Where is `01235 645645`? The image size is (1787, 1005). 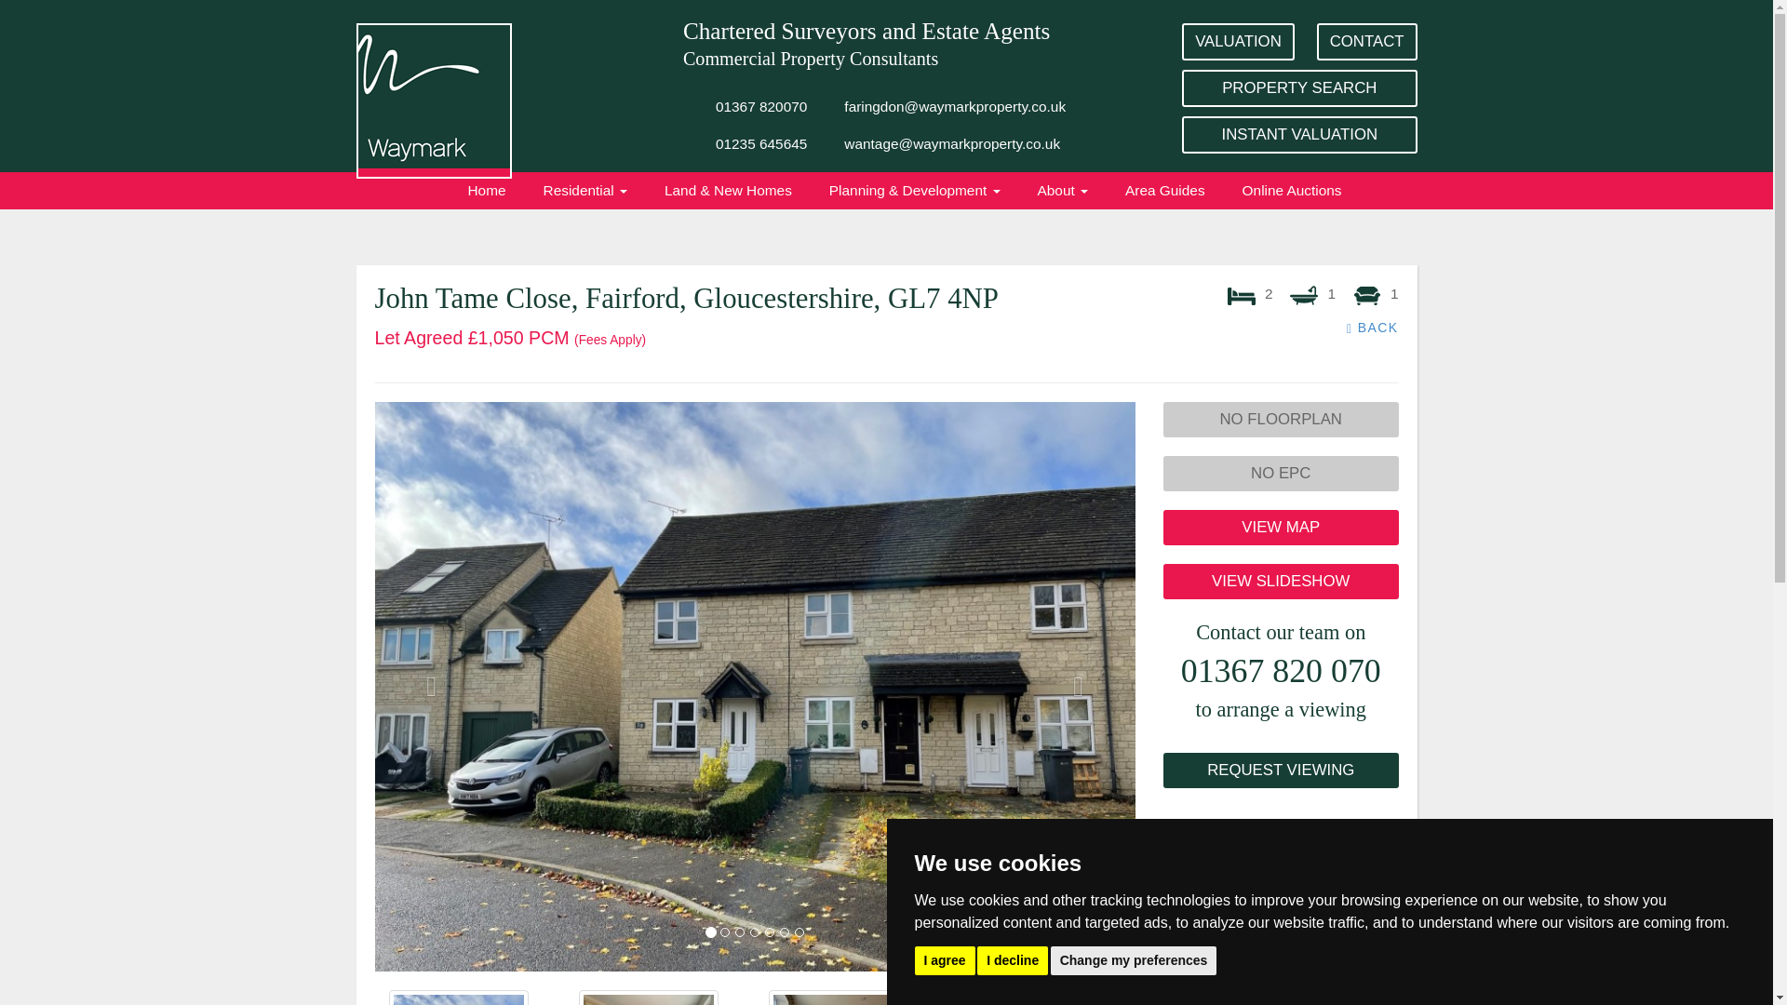
01235 645645 is located at coordinates (761, 143).